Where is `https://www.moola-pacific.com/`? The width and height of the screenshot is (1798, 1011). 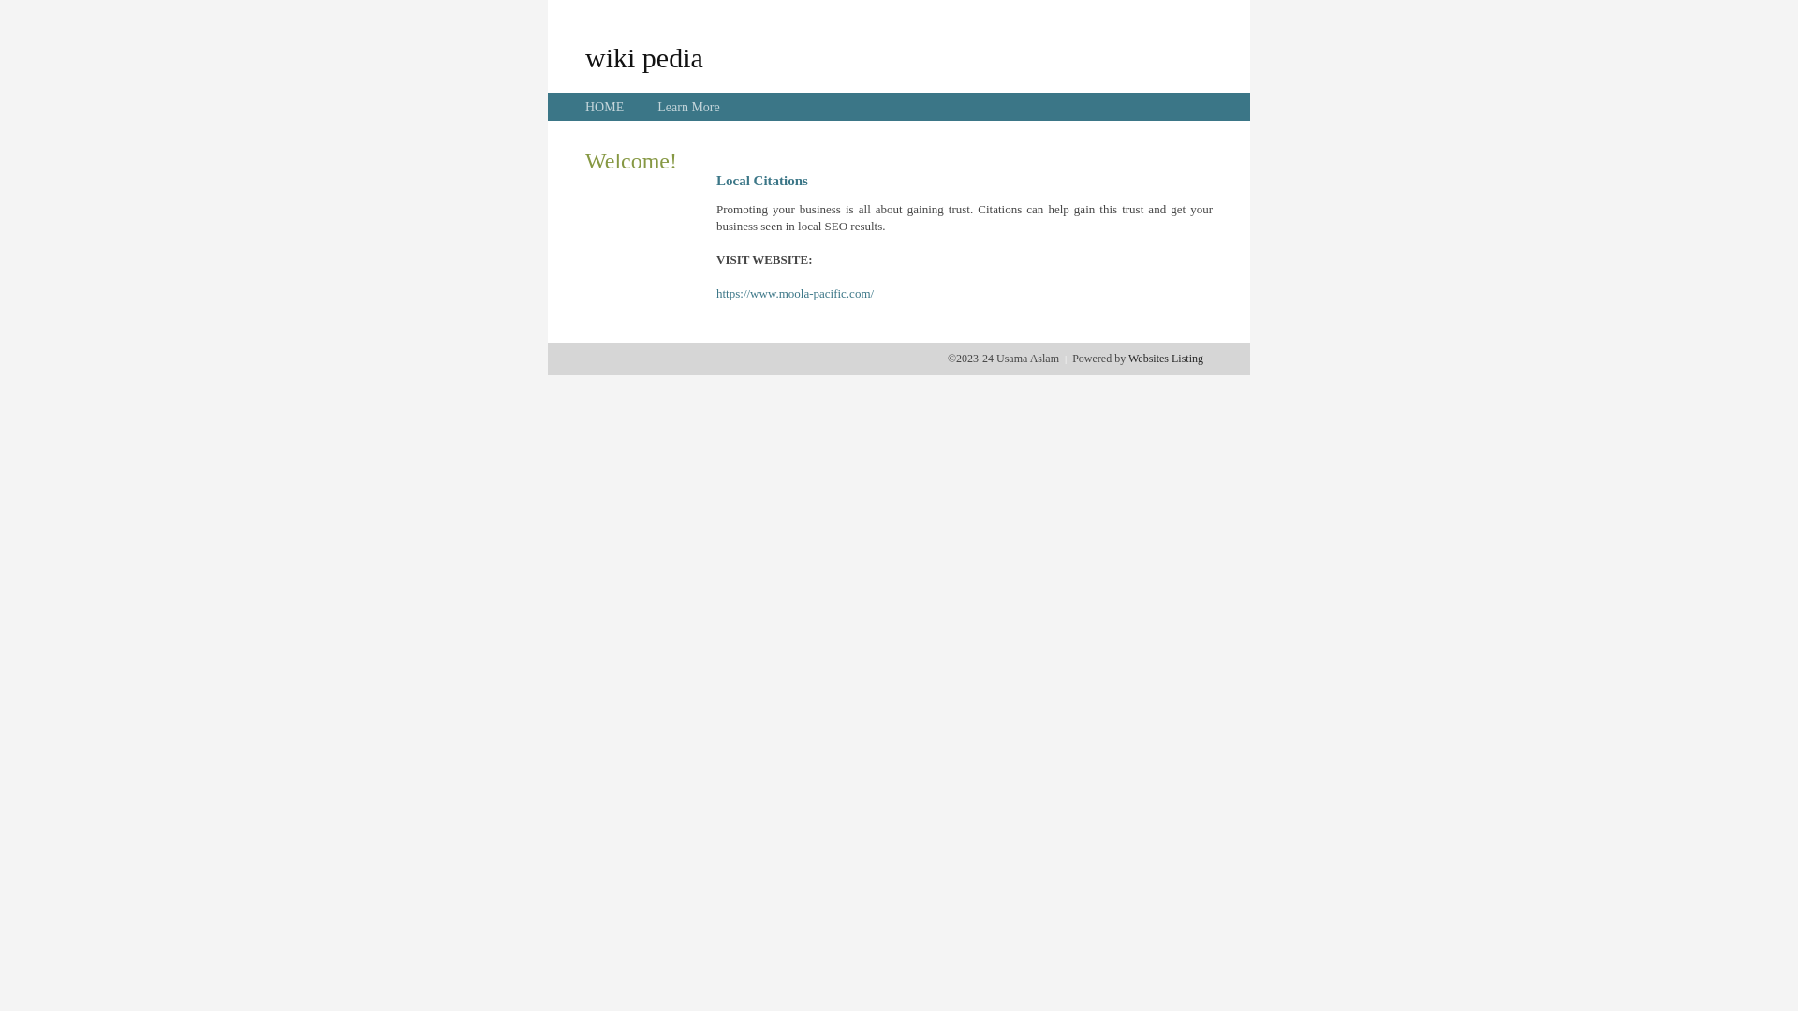
https://www.moola-pacific.com/ is located at coordinates (795, 294).